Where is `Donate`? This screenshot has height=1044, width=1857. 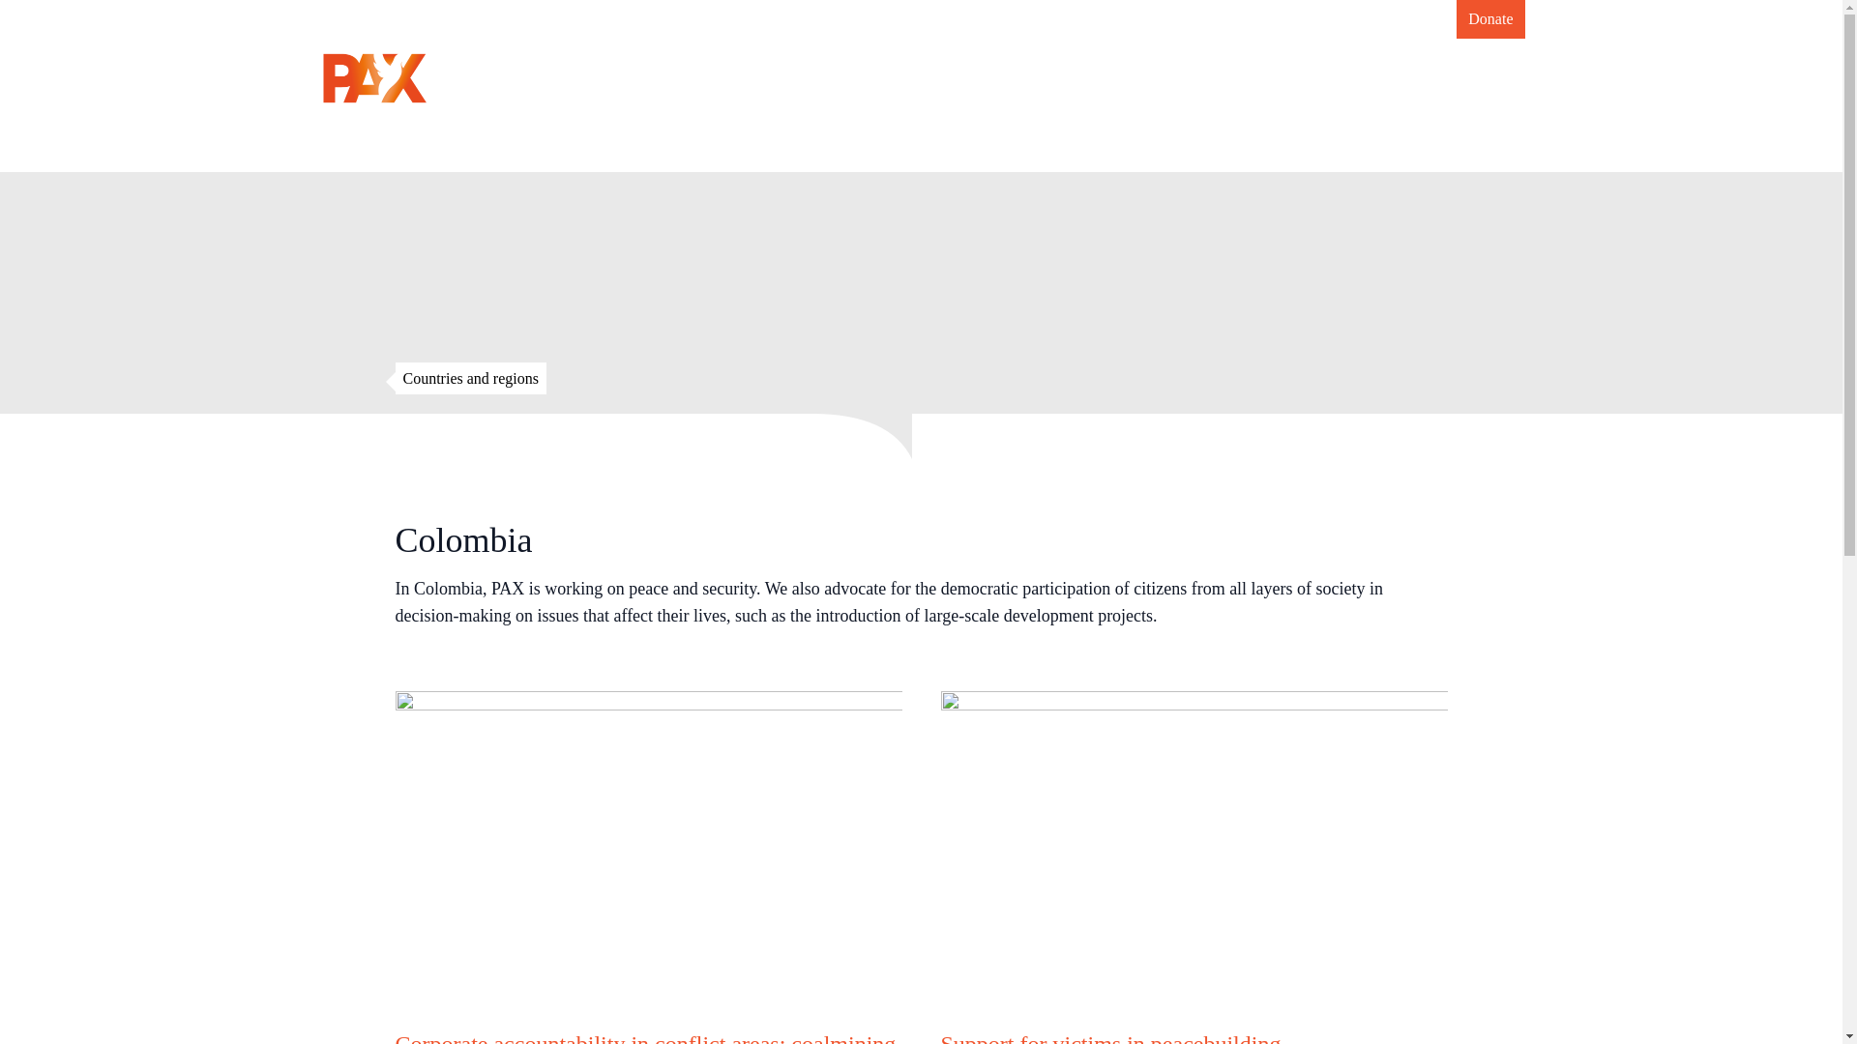
Donate is located at coordinates (1489, 19).